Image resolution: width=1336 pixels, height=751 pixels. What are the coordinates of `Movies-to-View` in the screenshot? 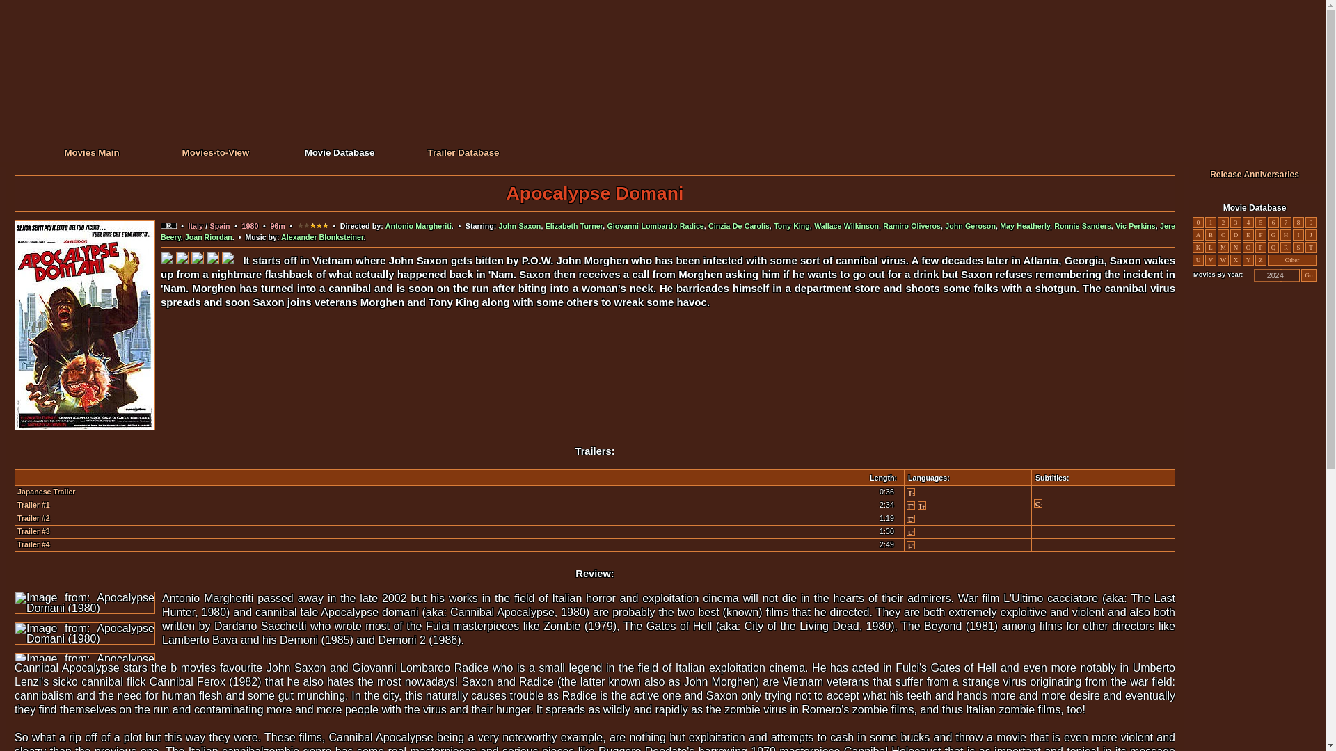 It's located at (216, 152).